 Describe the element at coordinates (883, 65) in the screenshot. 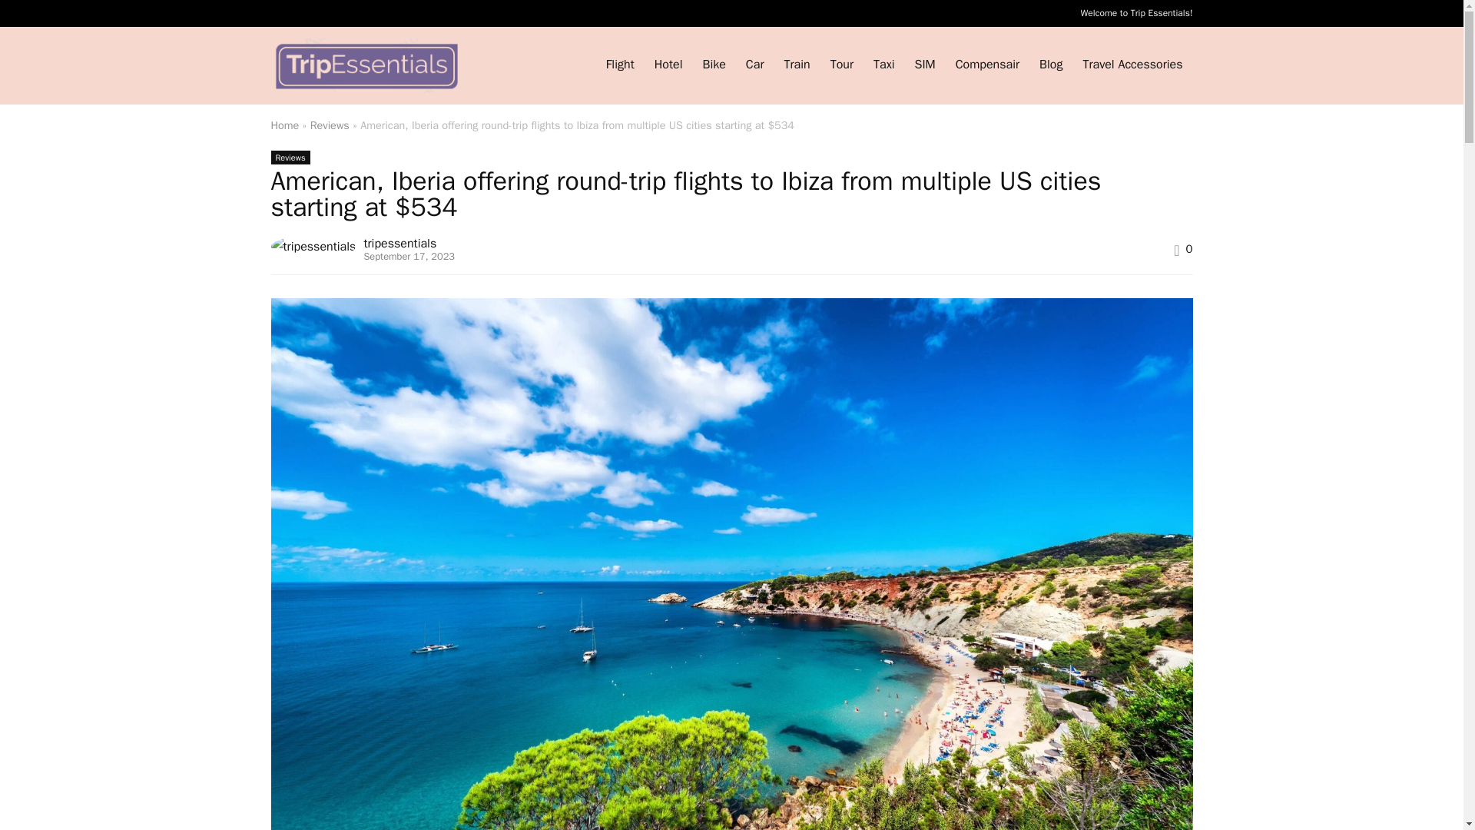

I see `Taxi` at that location.